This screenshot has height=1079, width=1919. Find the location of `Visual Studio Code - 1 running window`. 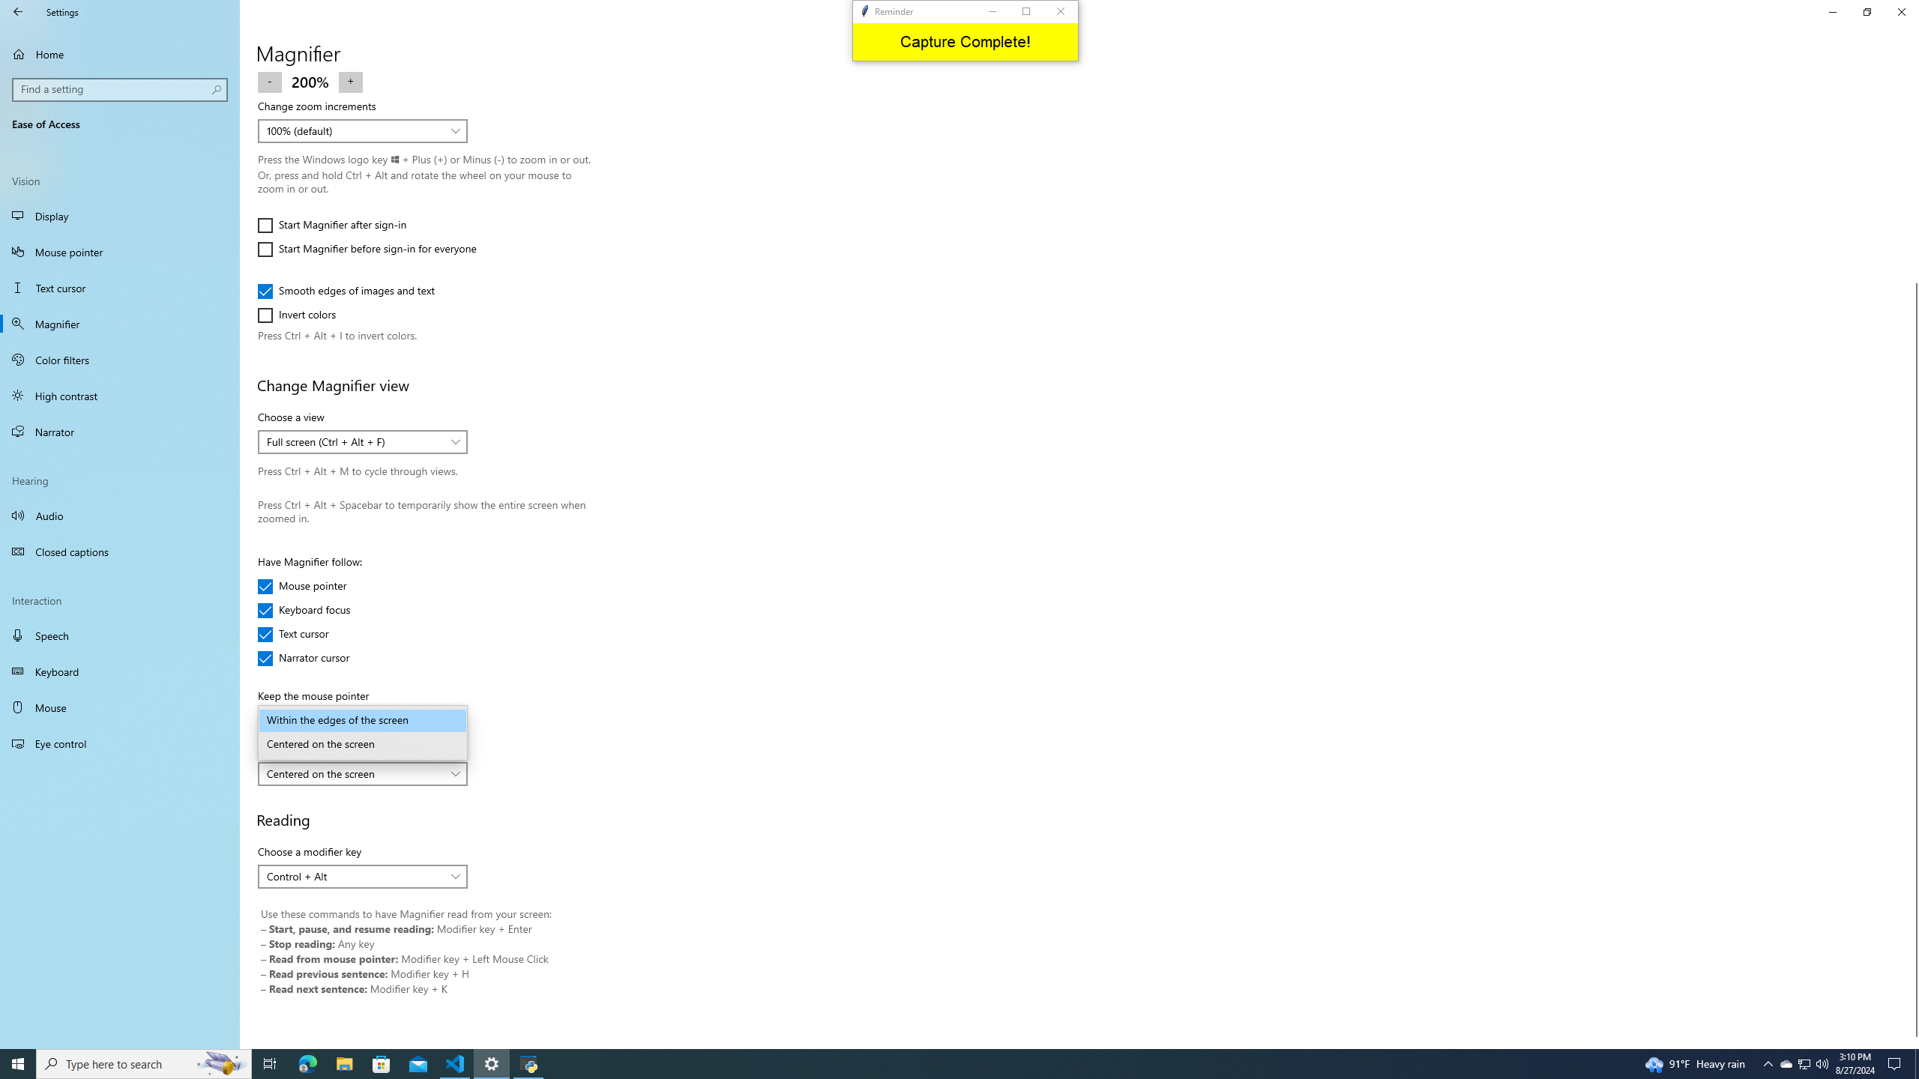

Visual Studio Code - 1 running window is located at coordinates (456, 1064).